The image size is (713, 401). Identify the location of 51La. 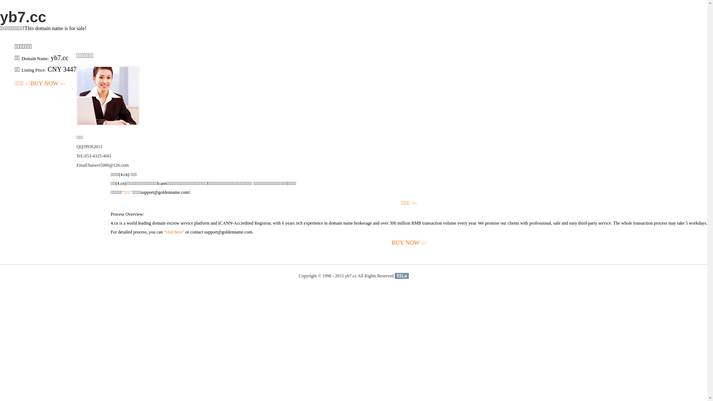
(402, 276).